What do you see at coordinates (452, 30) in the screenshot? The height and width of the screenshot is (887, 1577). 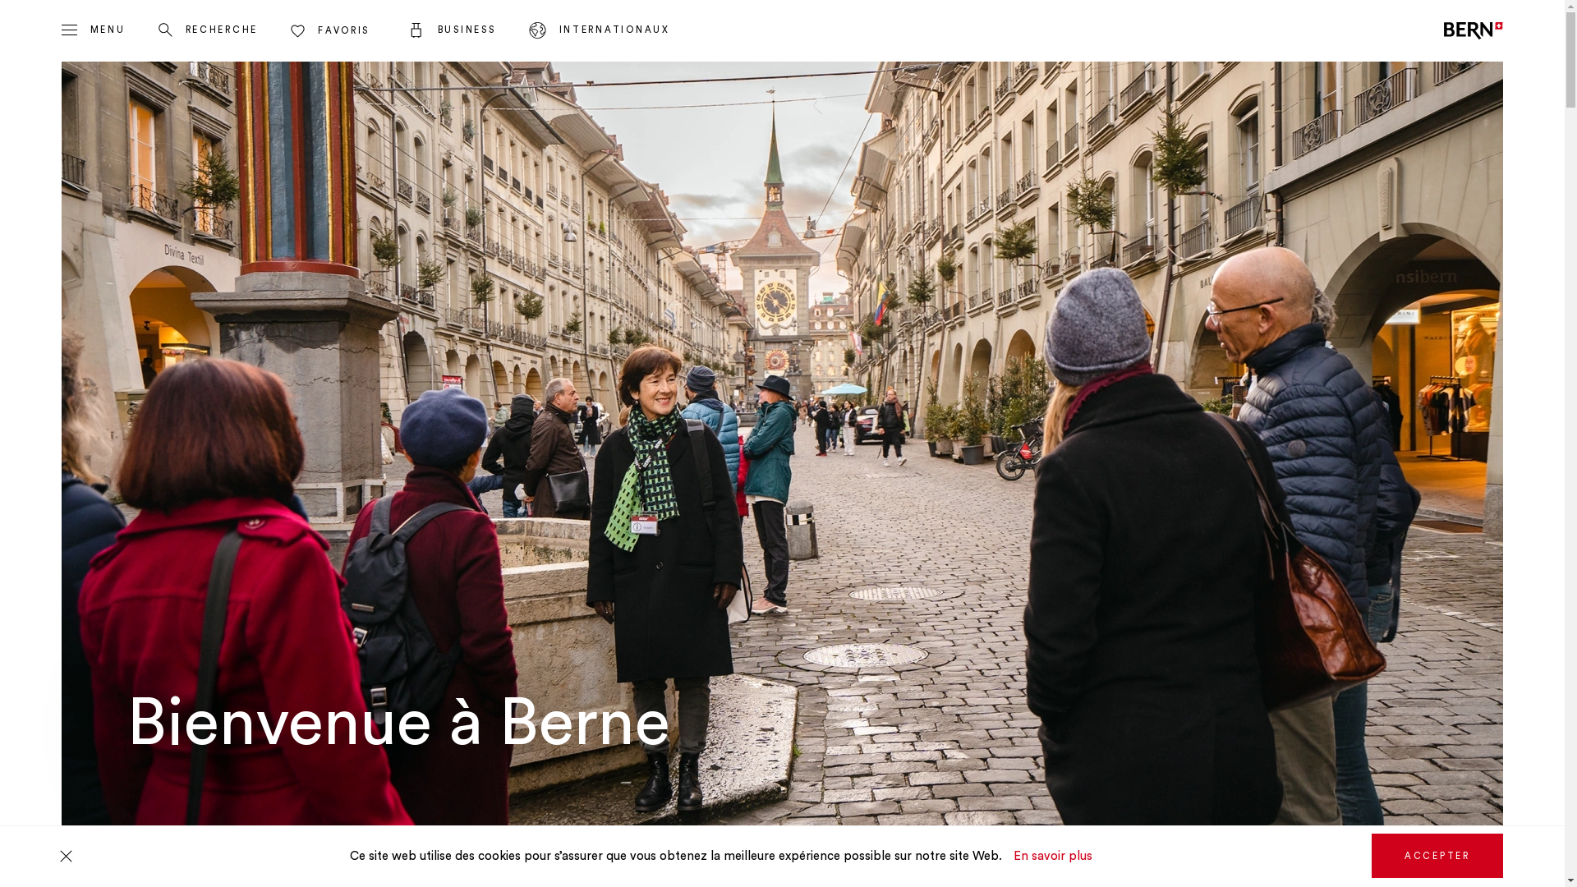 I see `BUSINESS` at bounding box center [452, 30].